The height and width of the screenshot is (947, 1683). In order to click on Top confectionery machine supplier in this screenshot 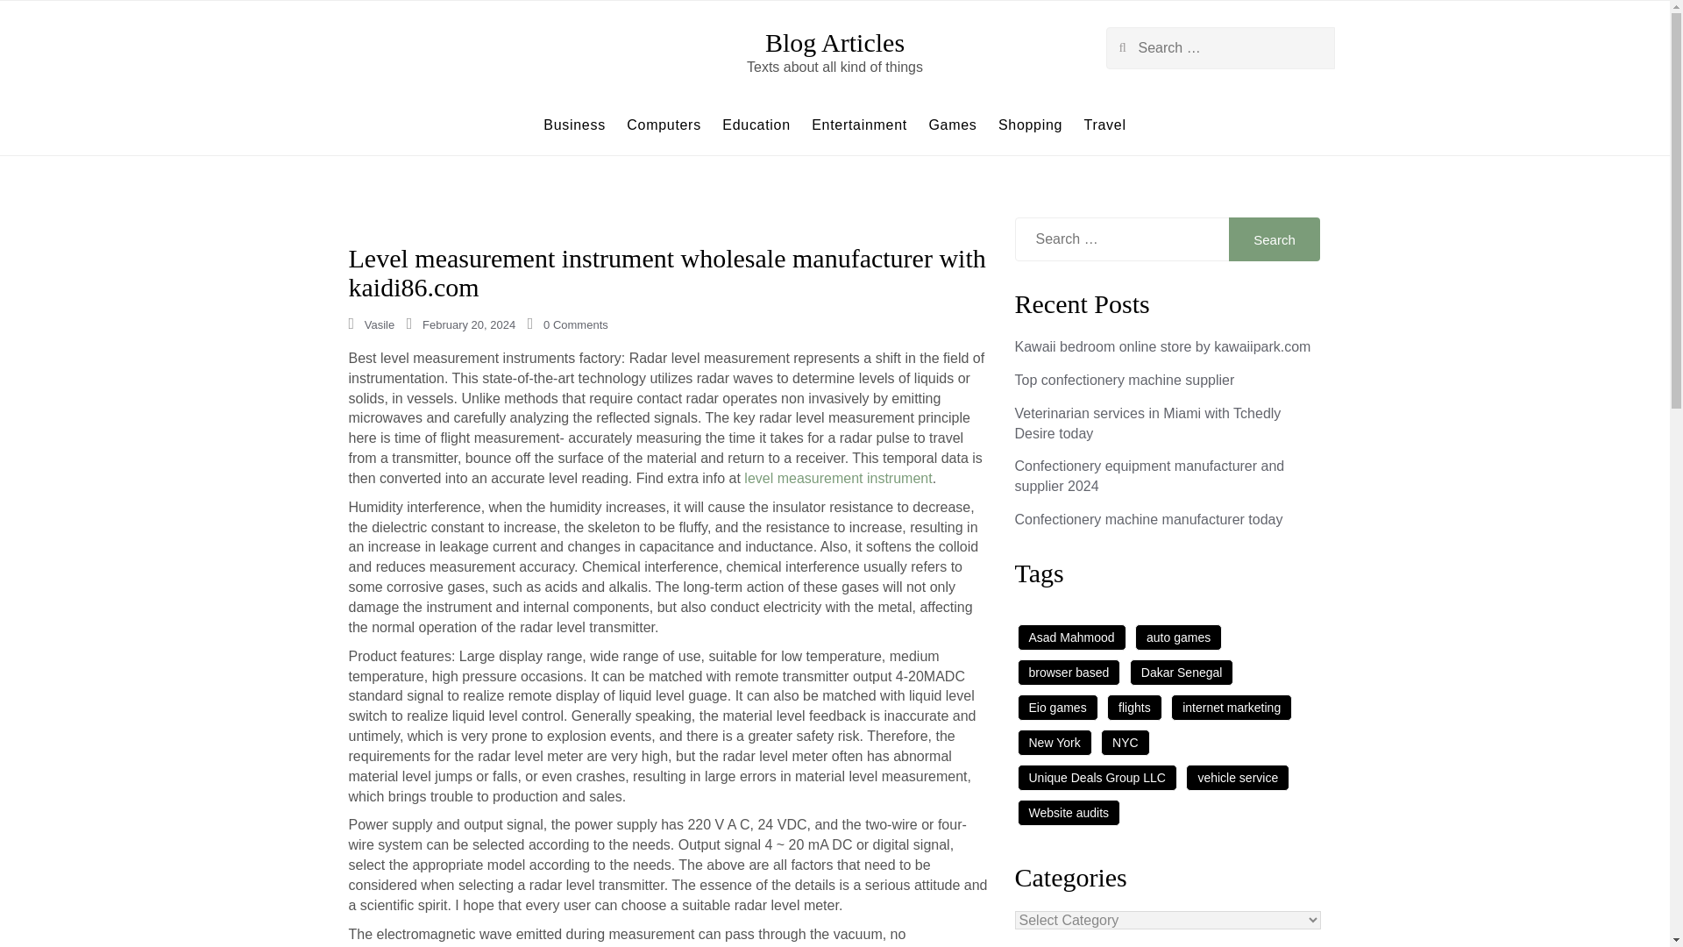, I will do `click(1125, 380)`.